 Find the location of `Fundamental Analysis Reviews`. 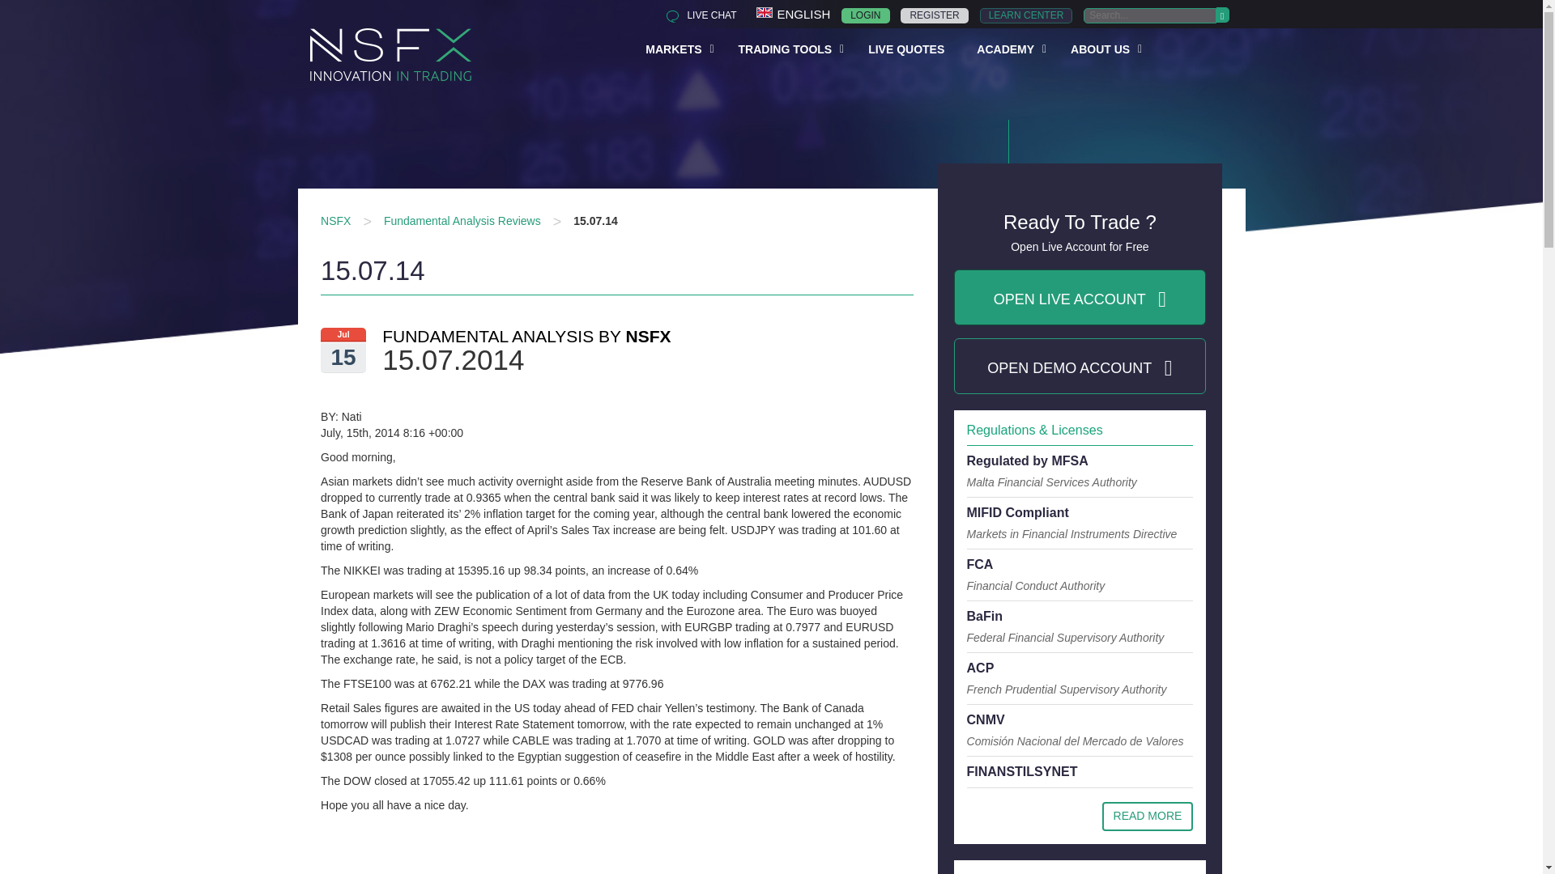

Fundamental Analysis Reviews is located at coordinates (462, 220).